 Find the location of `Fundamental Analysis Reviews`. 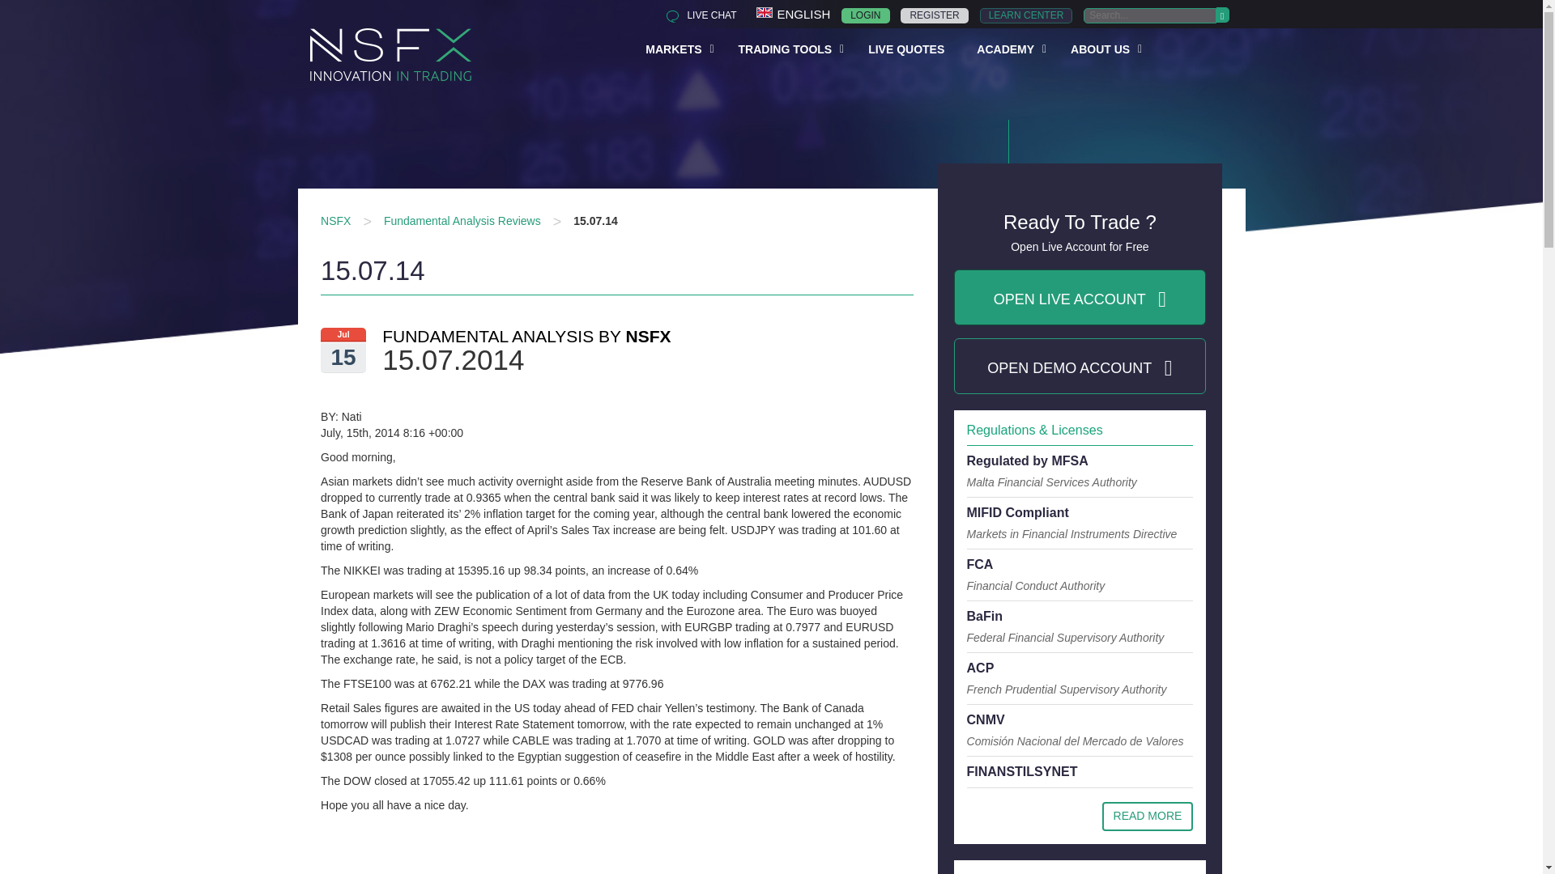

Fundamental Analysis Reviews is located at coordinates (462, 220).